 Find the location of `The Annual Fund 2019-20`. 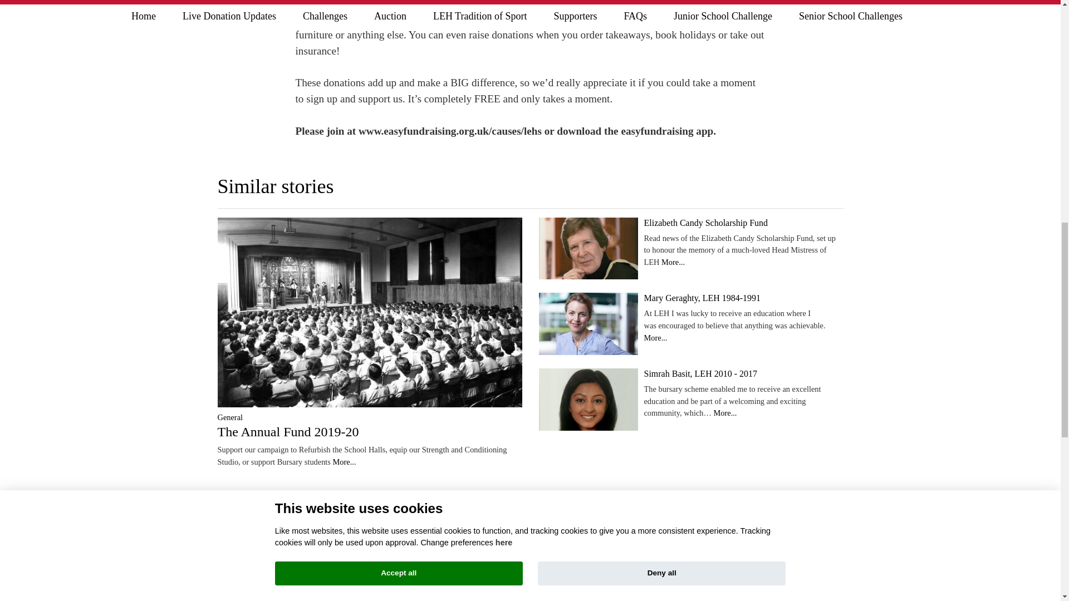

The Annual Fund 2019-20 is located at coordinates (287, 432).